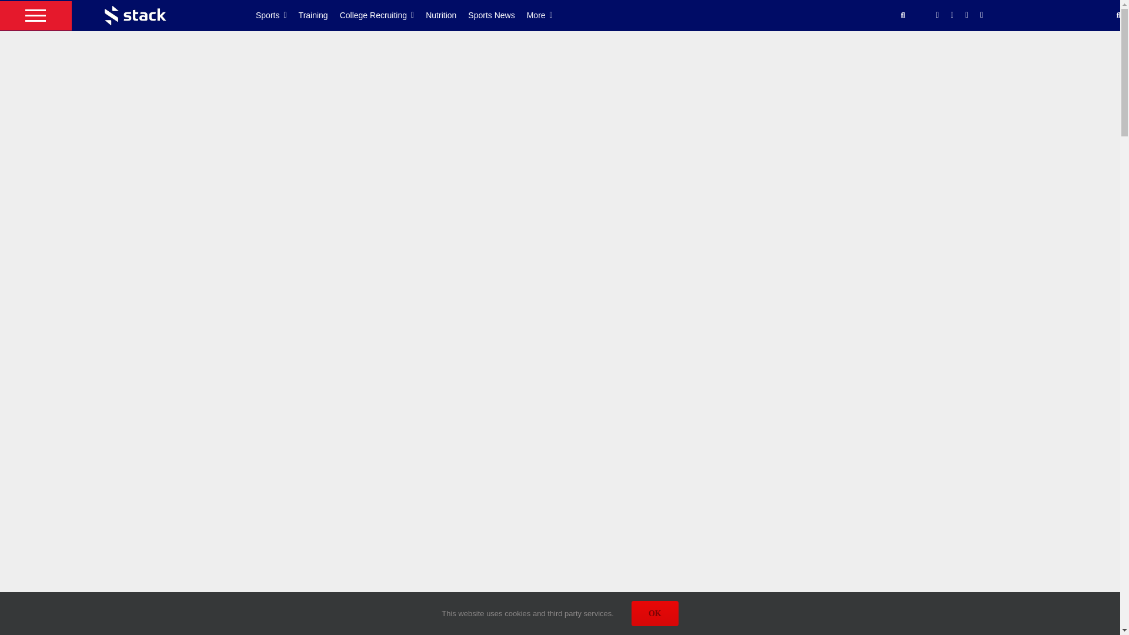  Describe the element at coordinates (497, 15) in the screenshot. I see `Sports News` at that location.